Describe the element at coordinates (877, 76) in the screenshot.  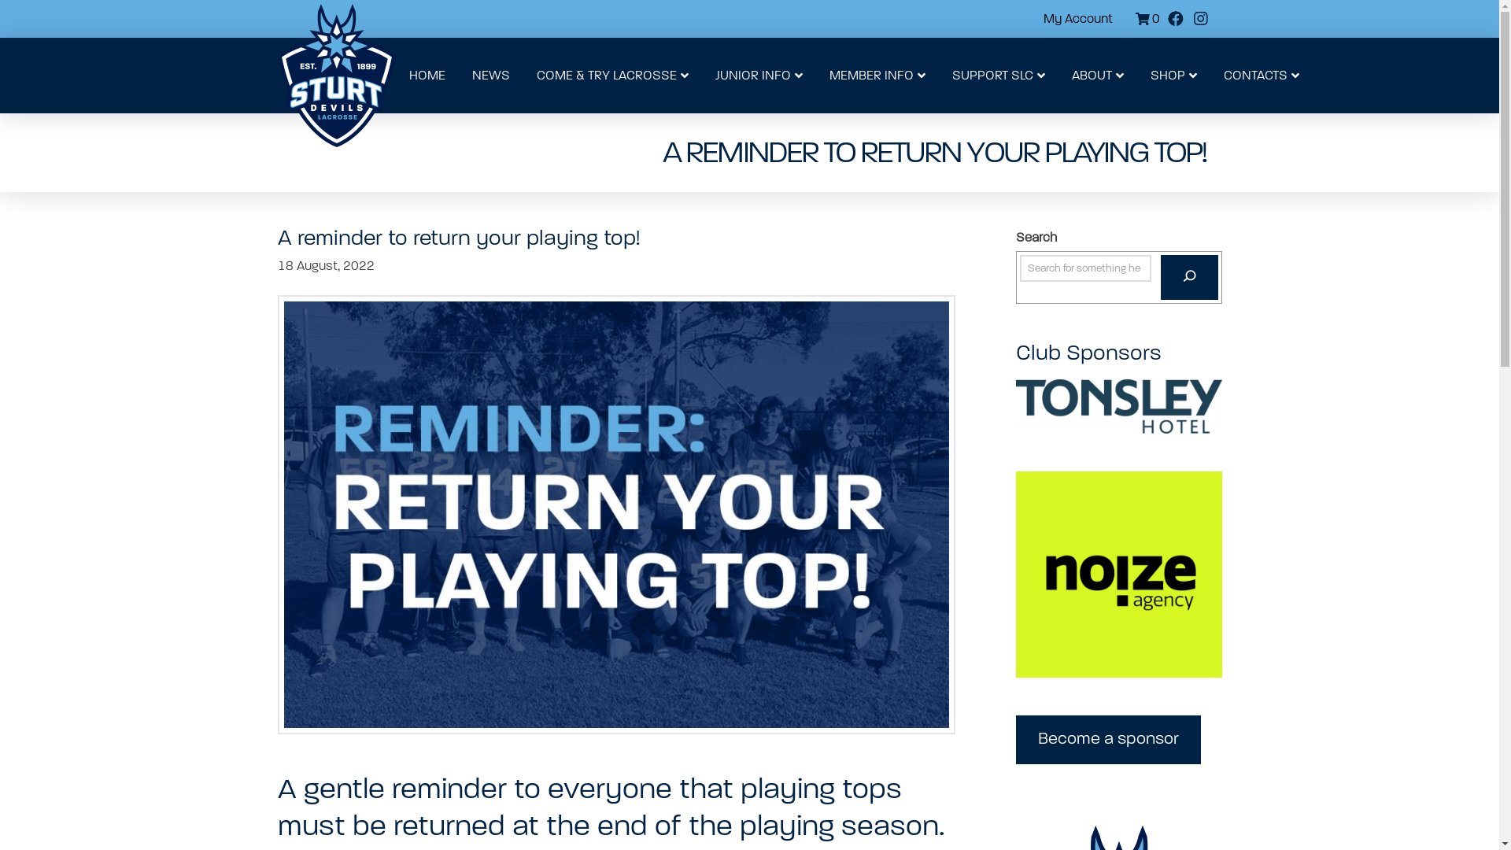
I see `MEMBER INFO` at that location.